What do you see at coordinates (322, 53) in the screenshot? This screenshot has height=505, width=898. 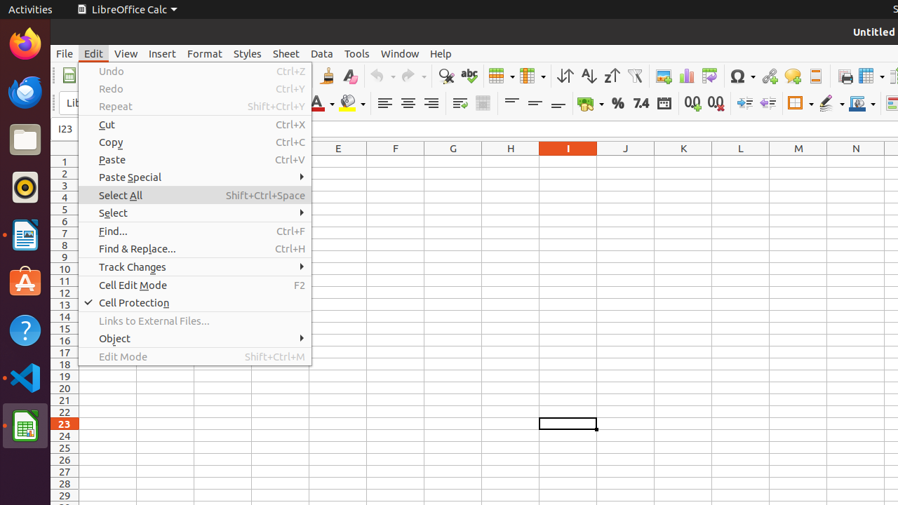 I see `Data` at bounding box center [322, 53].